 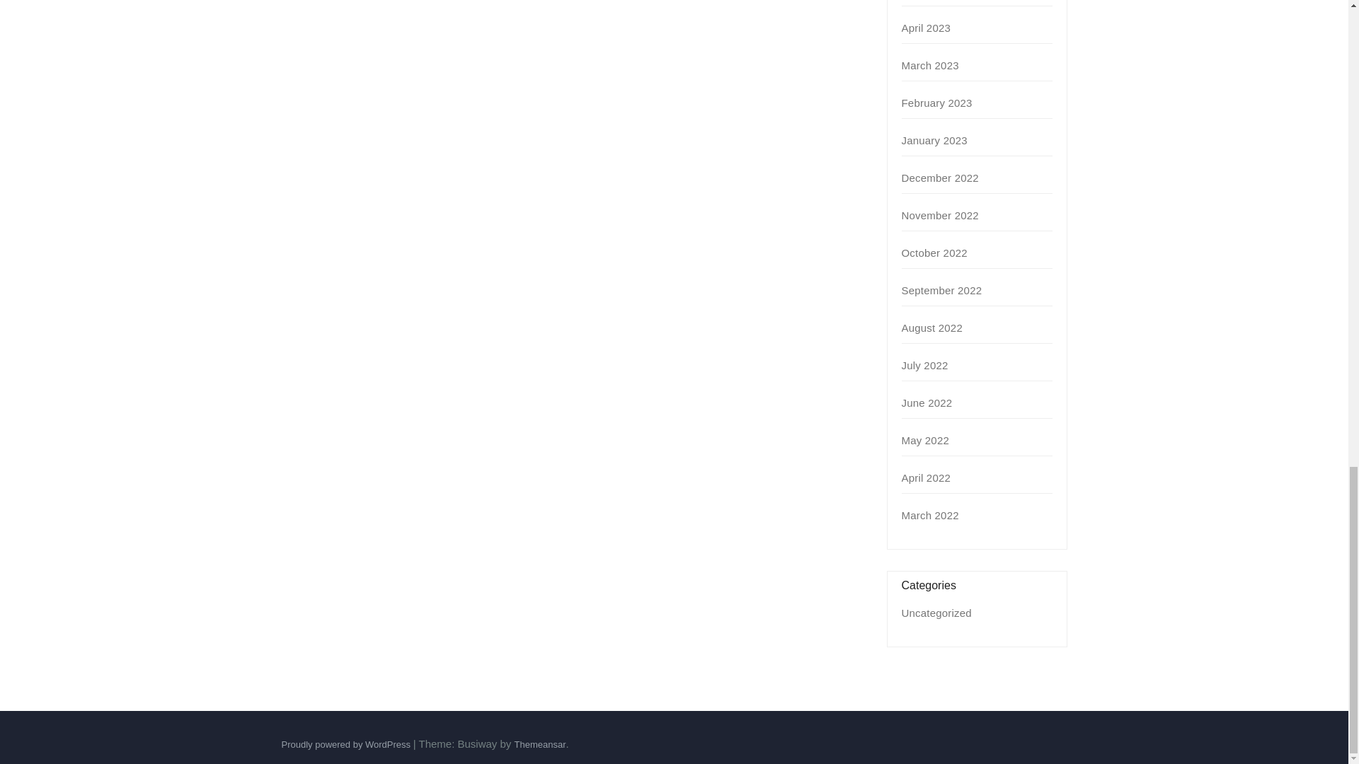 I want to click on November 2022, so click(x=940, y=215).